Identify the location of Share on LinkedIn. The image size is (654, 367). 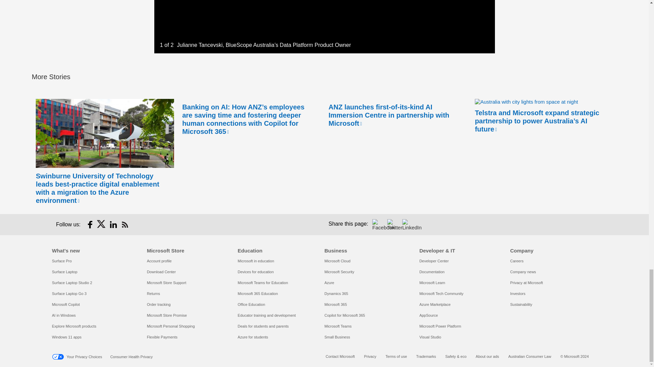
(407, 224).